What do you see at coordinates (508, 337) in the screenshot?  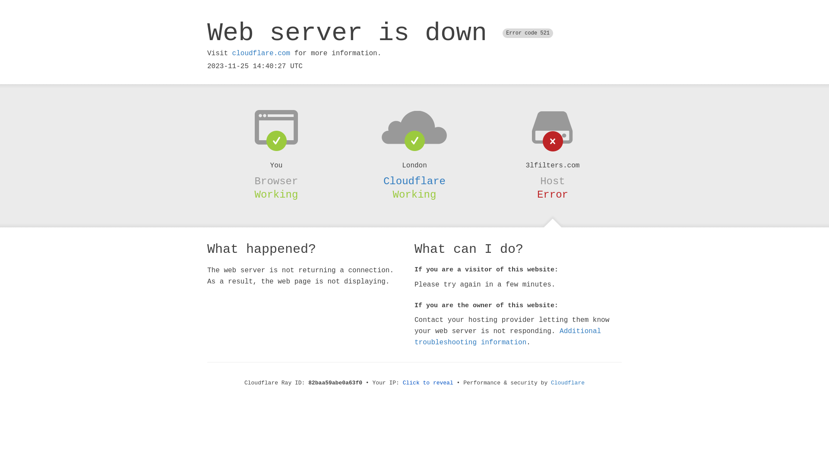 I see `Additional troubleshooting information` at bounding box center [508, 337].